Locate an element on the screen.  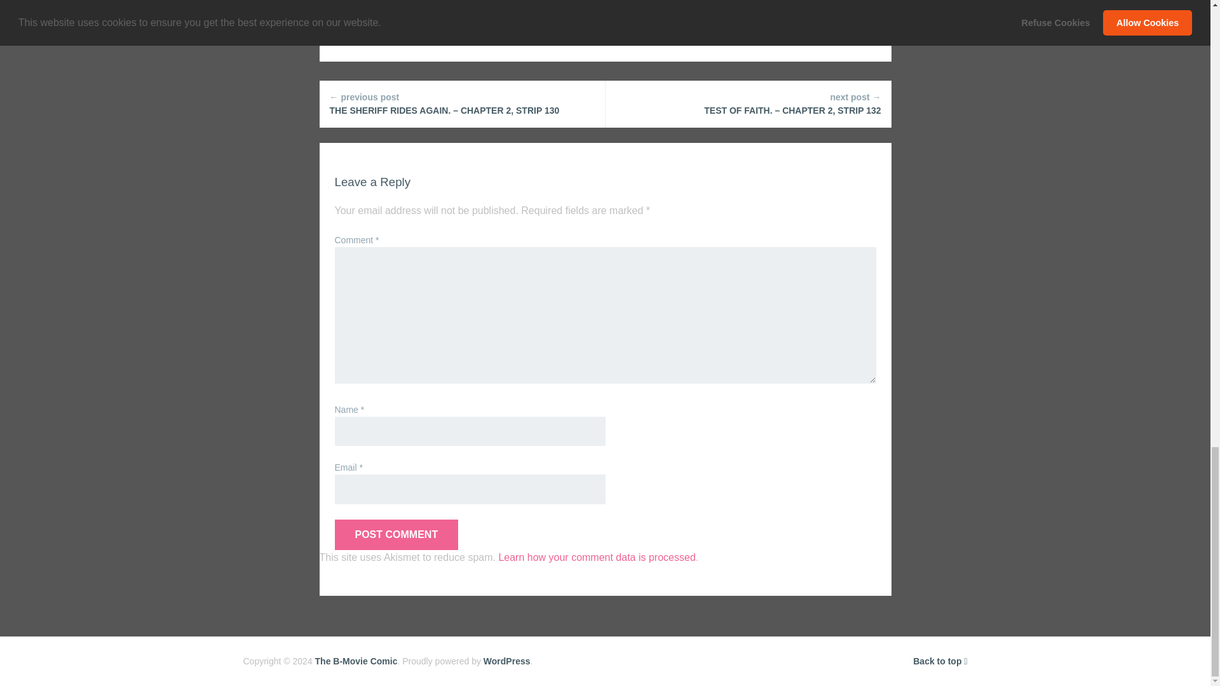
Post Comment is located at coordinates (396, 535).